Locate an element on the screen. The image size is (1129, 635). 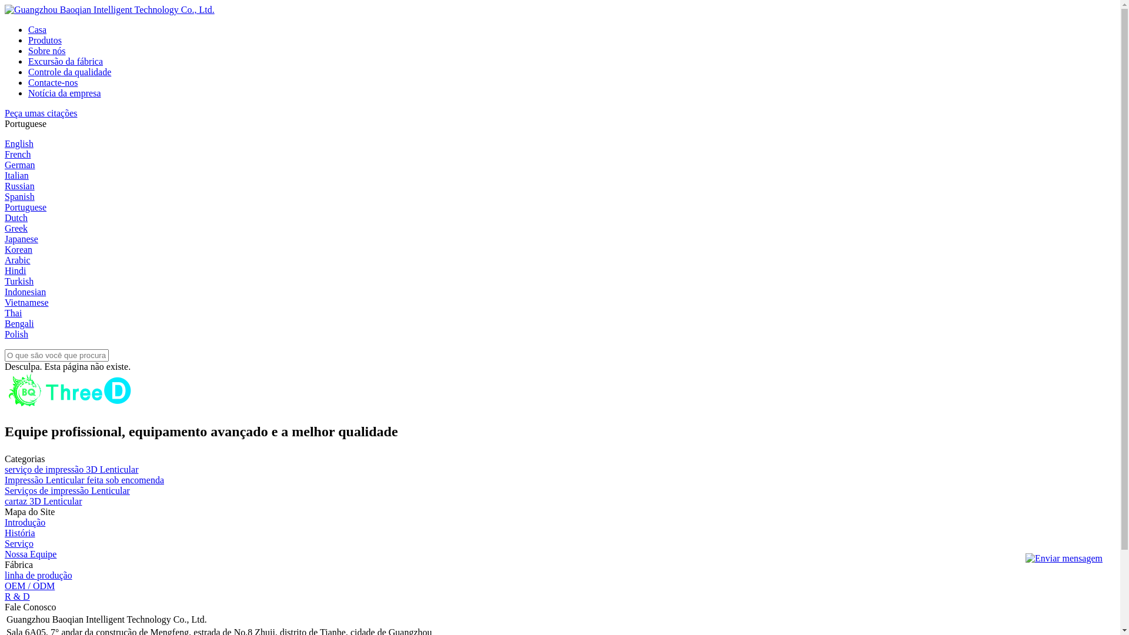
Portuguese is located at coordinates (26, 207).